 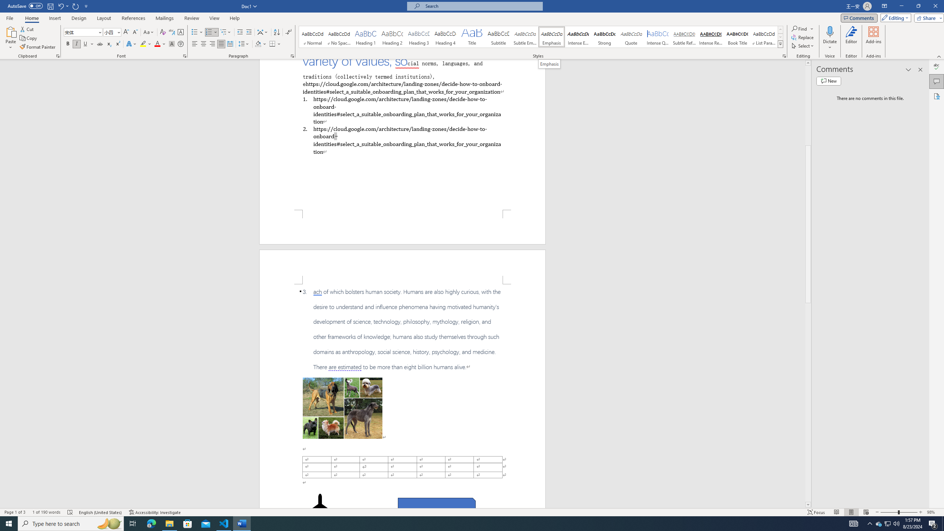 I want to click on Heading 2, so click(x=392, y=37).